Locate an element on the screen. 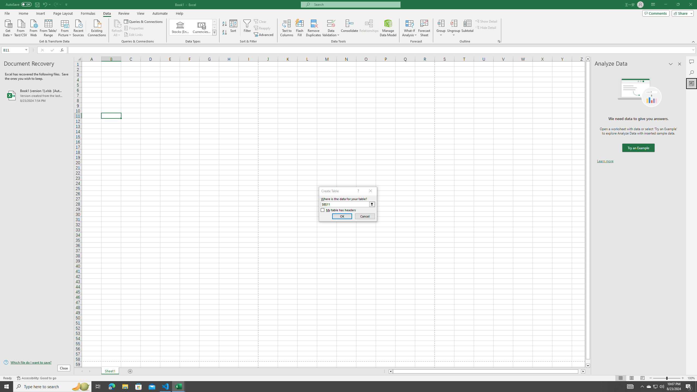 Image resolution: width=697 pixels, height=392 pixels. Currencies (English) is located at coordinates (201, 27).